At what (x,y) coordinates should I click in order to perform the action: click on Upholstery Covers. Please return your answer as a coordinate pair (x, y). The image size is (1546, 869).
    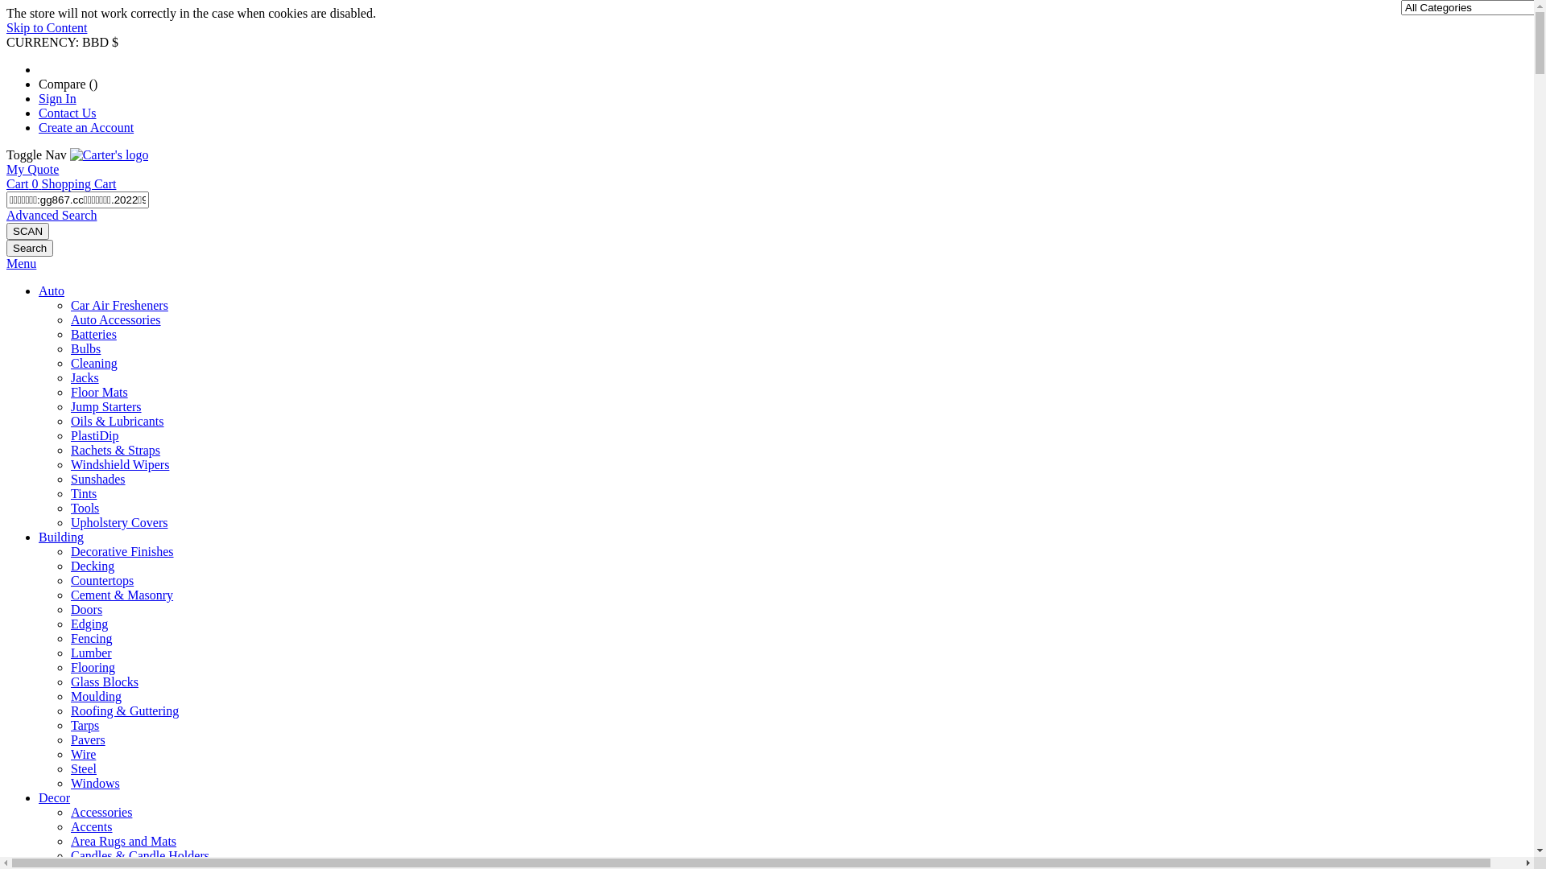
    Looking at the image, I should click on (119, 523).